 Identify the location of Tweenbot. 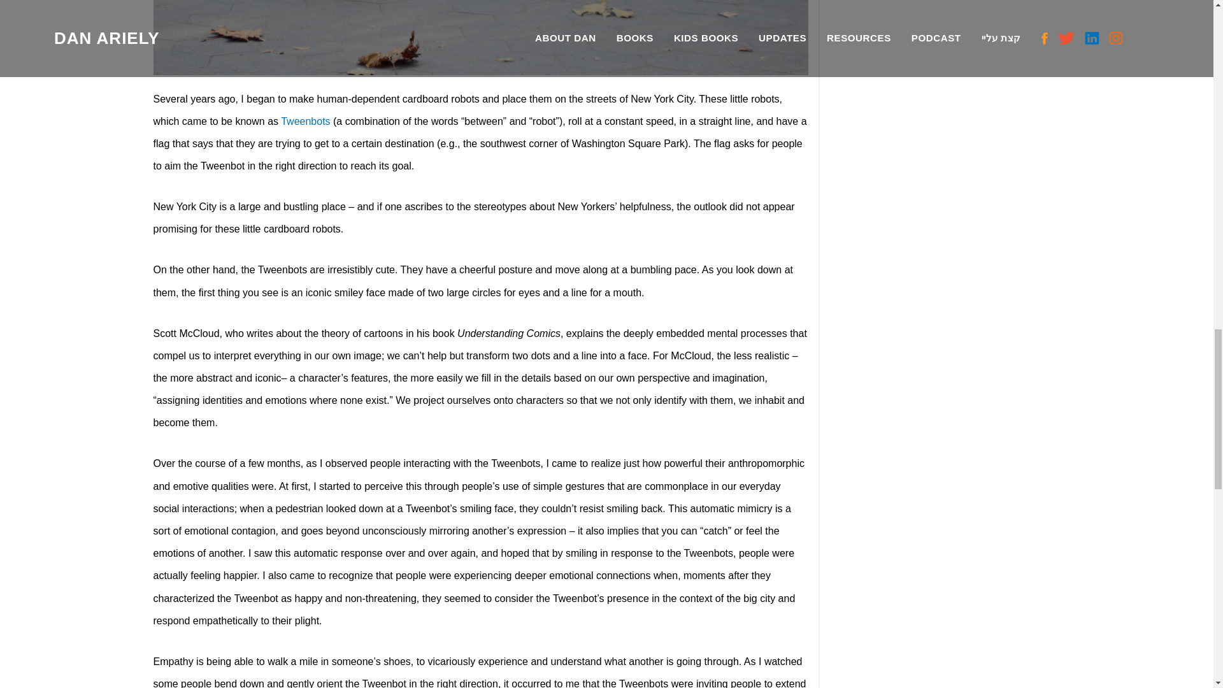
(480, 37).